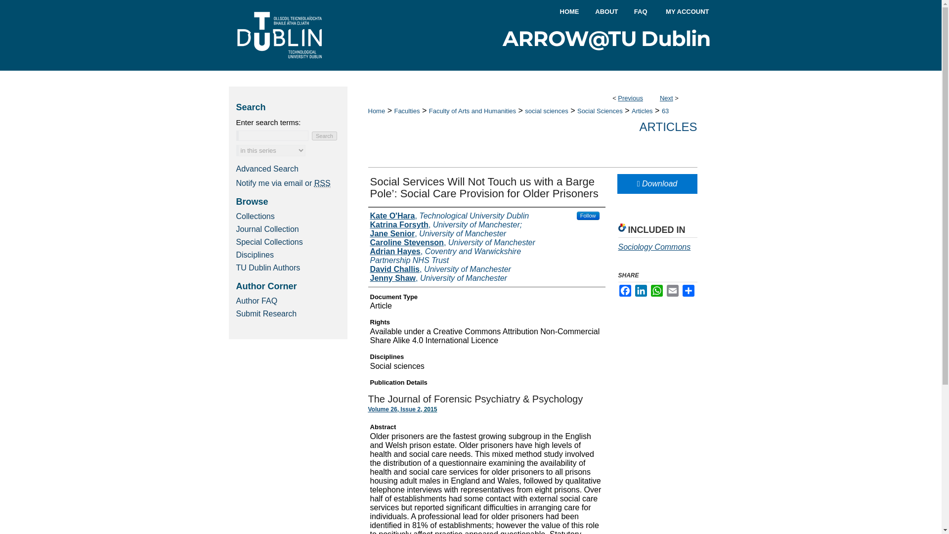 The height and width of the screenshot is (534, 949). What do you see at coordinates (446, 225) in the screenshot?
I see `Katrina Forsyth, University of Manchester;` at bounding box center [446, 225].